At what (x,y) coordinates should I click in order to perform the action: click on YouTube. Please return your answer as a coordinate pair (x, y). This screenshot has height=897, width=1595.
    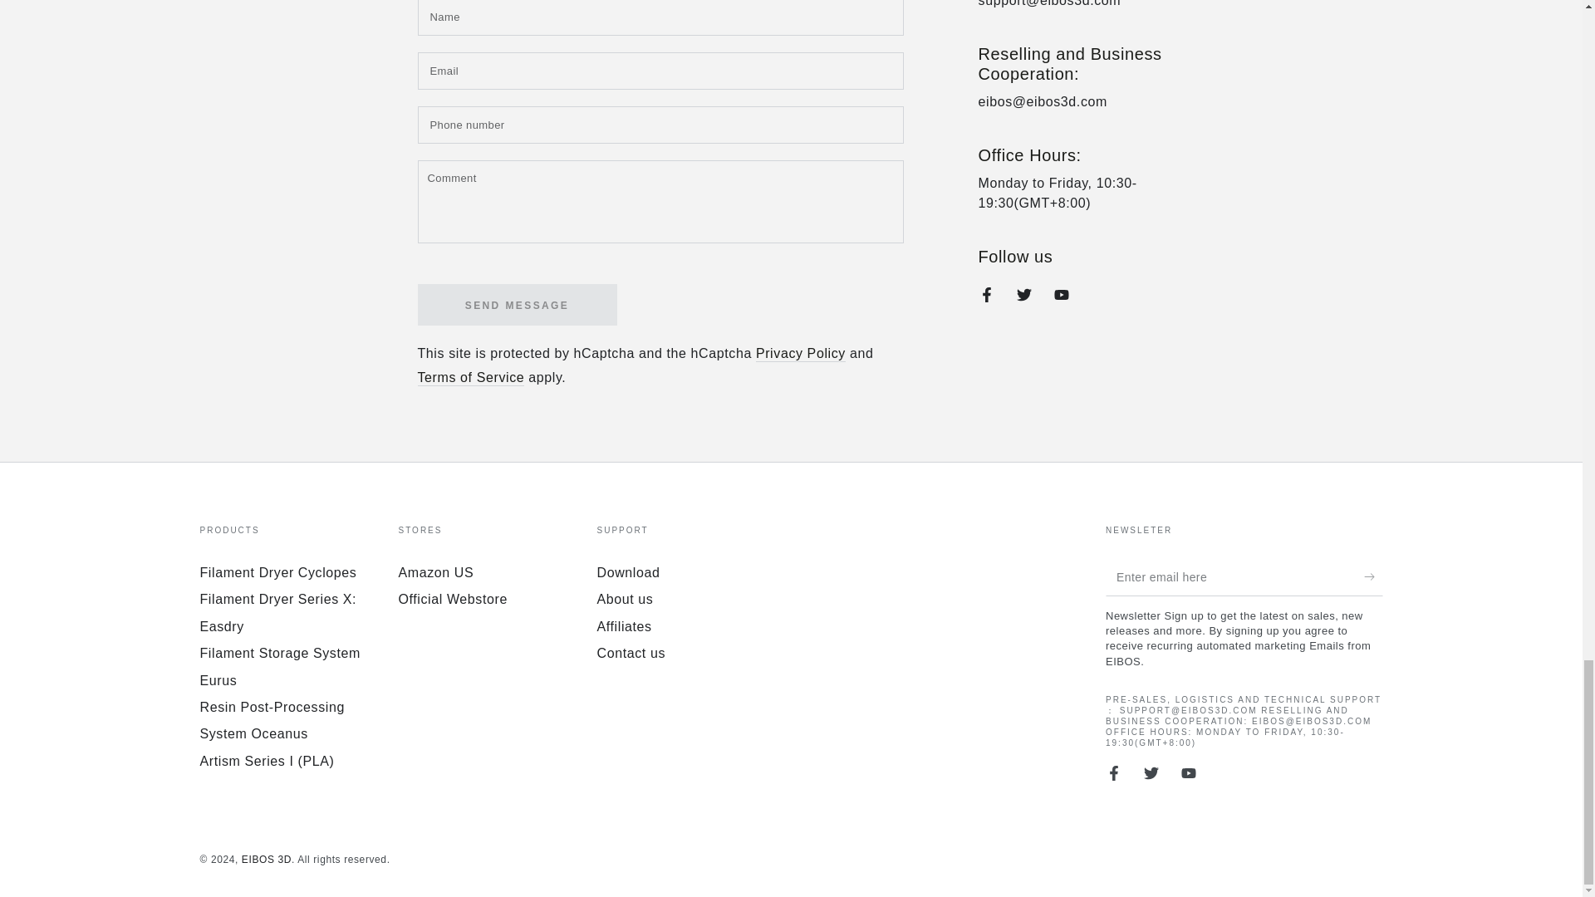
    Looking at the image, I should click on (1061, 295).